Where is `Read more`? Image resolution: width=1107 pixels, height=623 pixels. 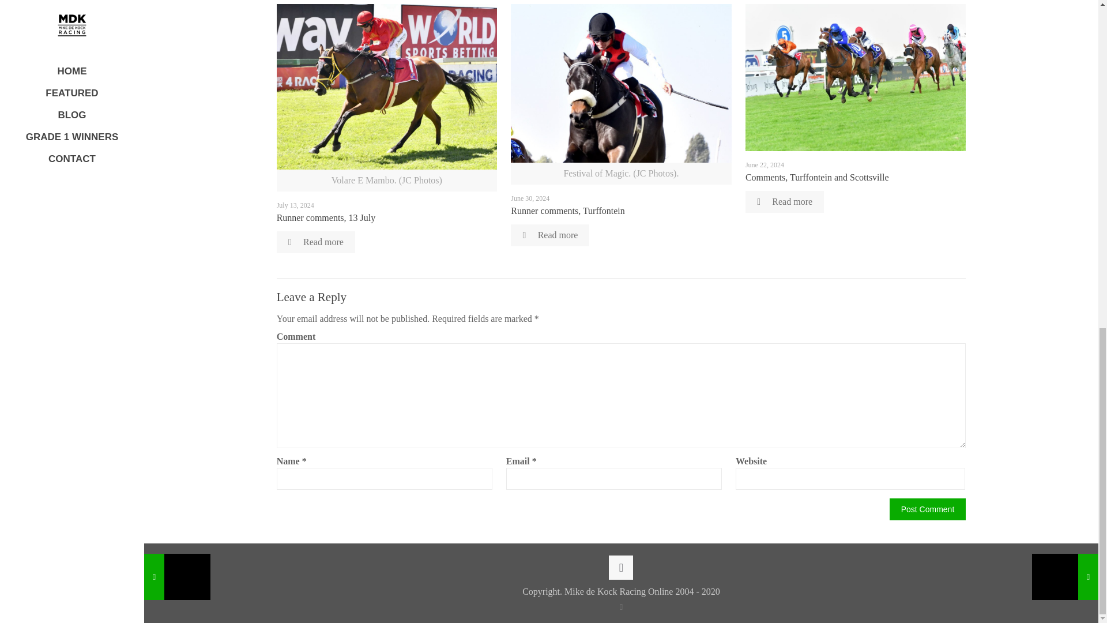 Read more is located at coordinates (784, 202).